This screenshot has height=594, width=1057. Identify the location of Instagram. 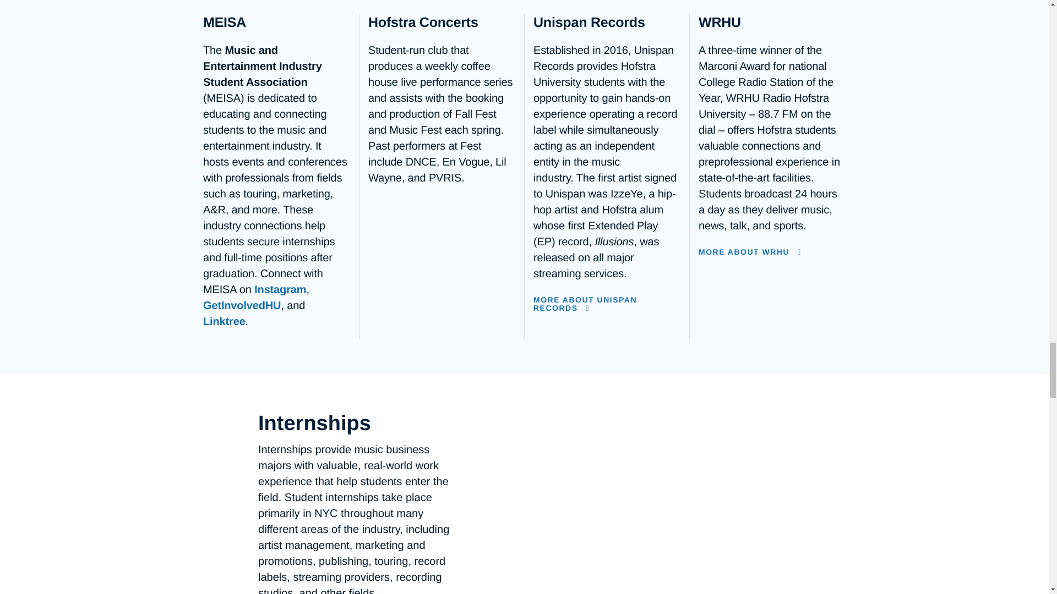
(280, 289).